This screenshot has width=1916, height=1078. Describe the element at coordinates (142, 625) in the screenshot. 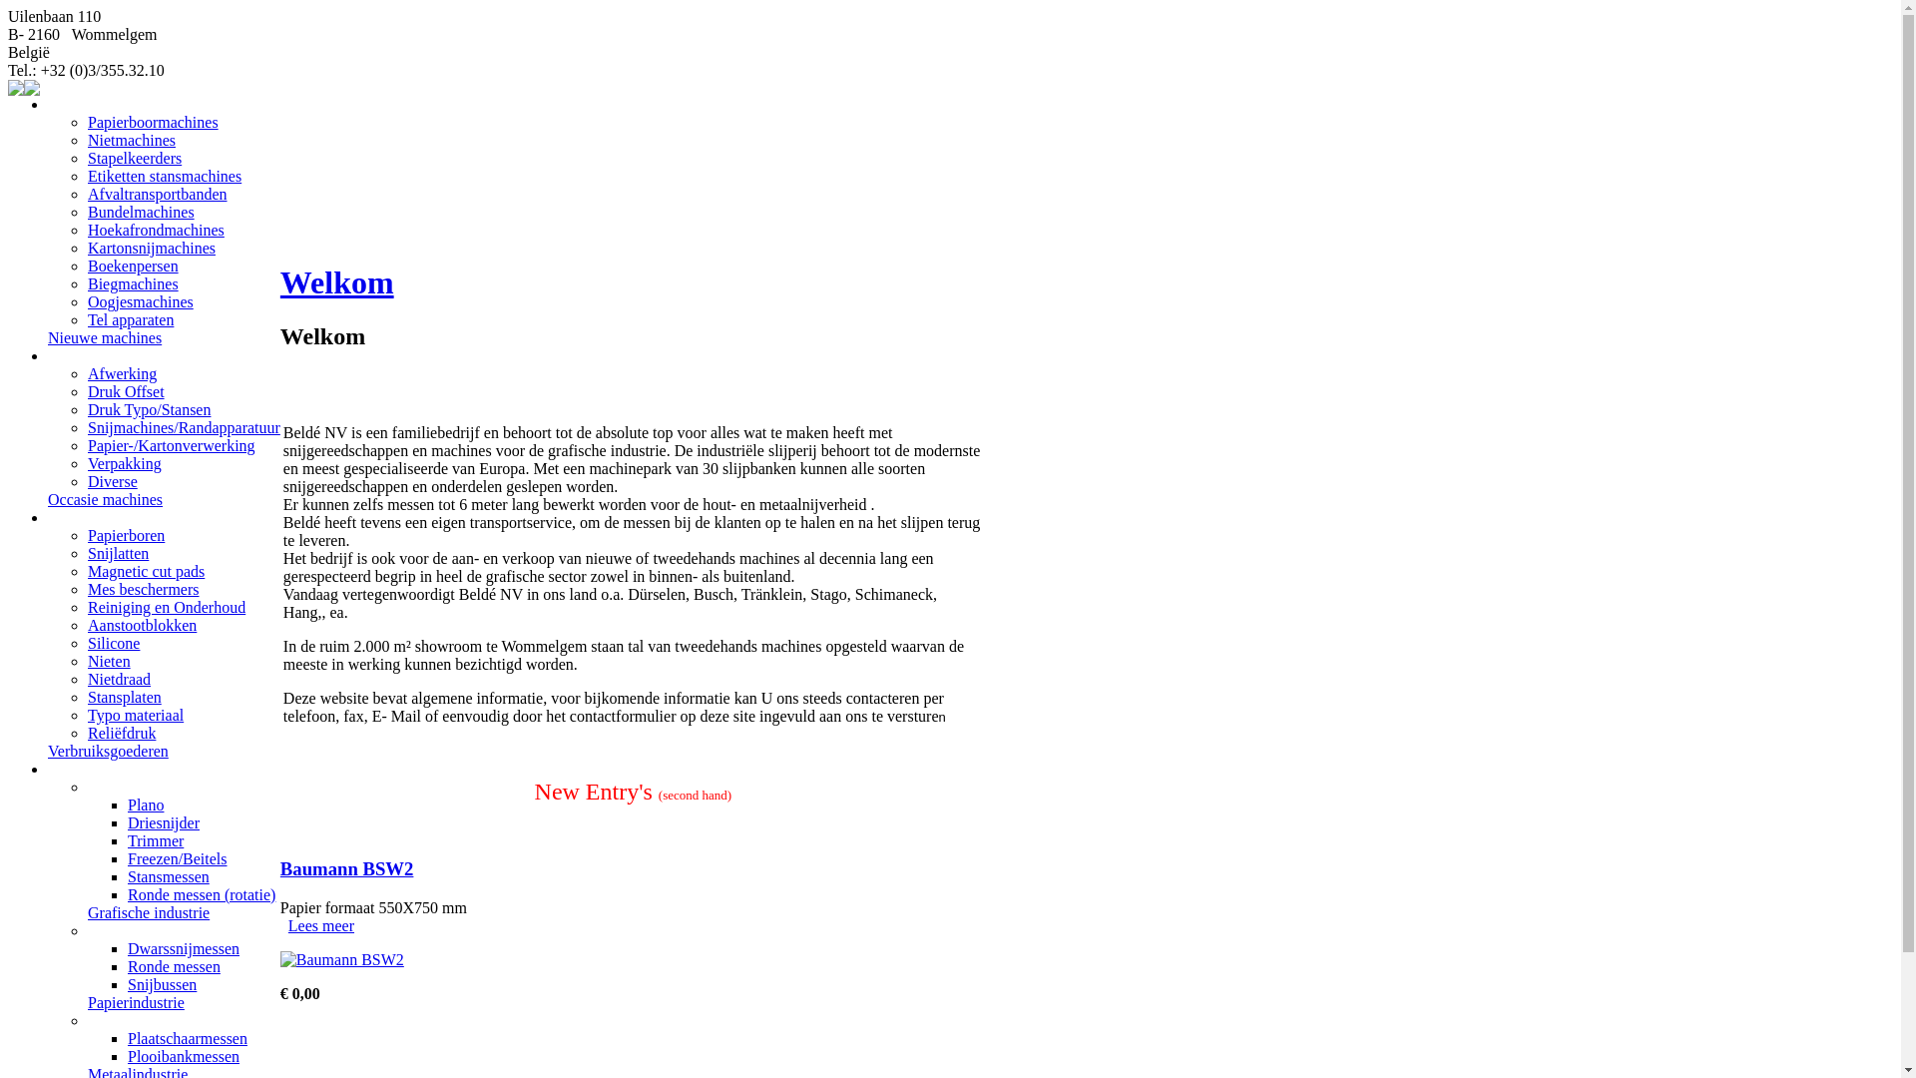

I see `Aanstootblokken` at that location.